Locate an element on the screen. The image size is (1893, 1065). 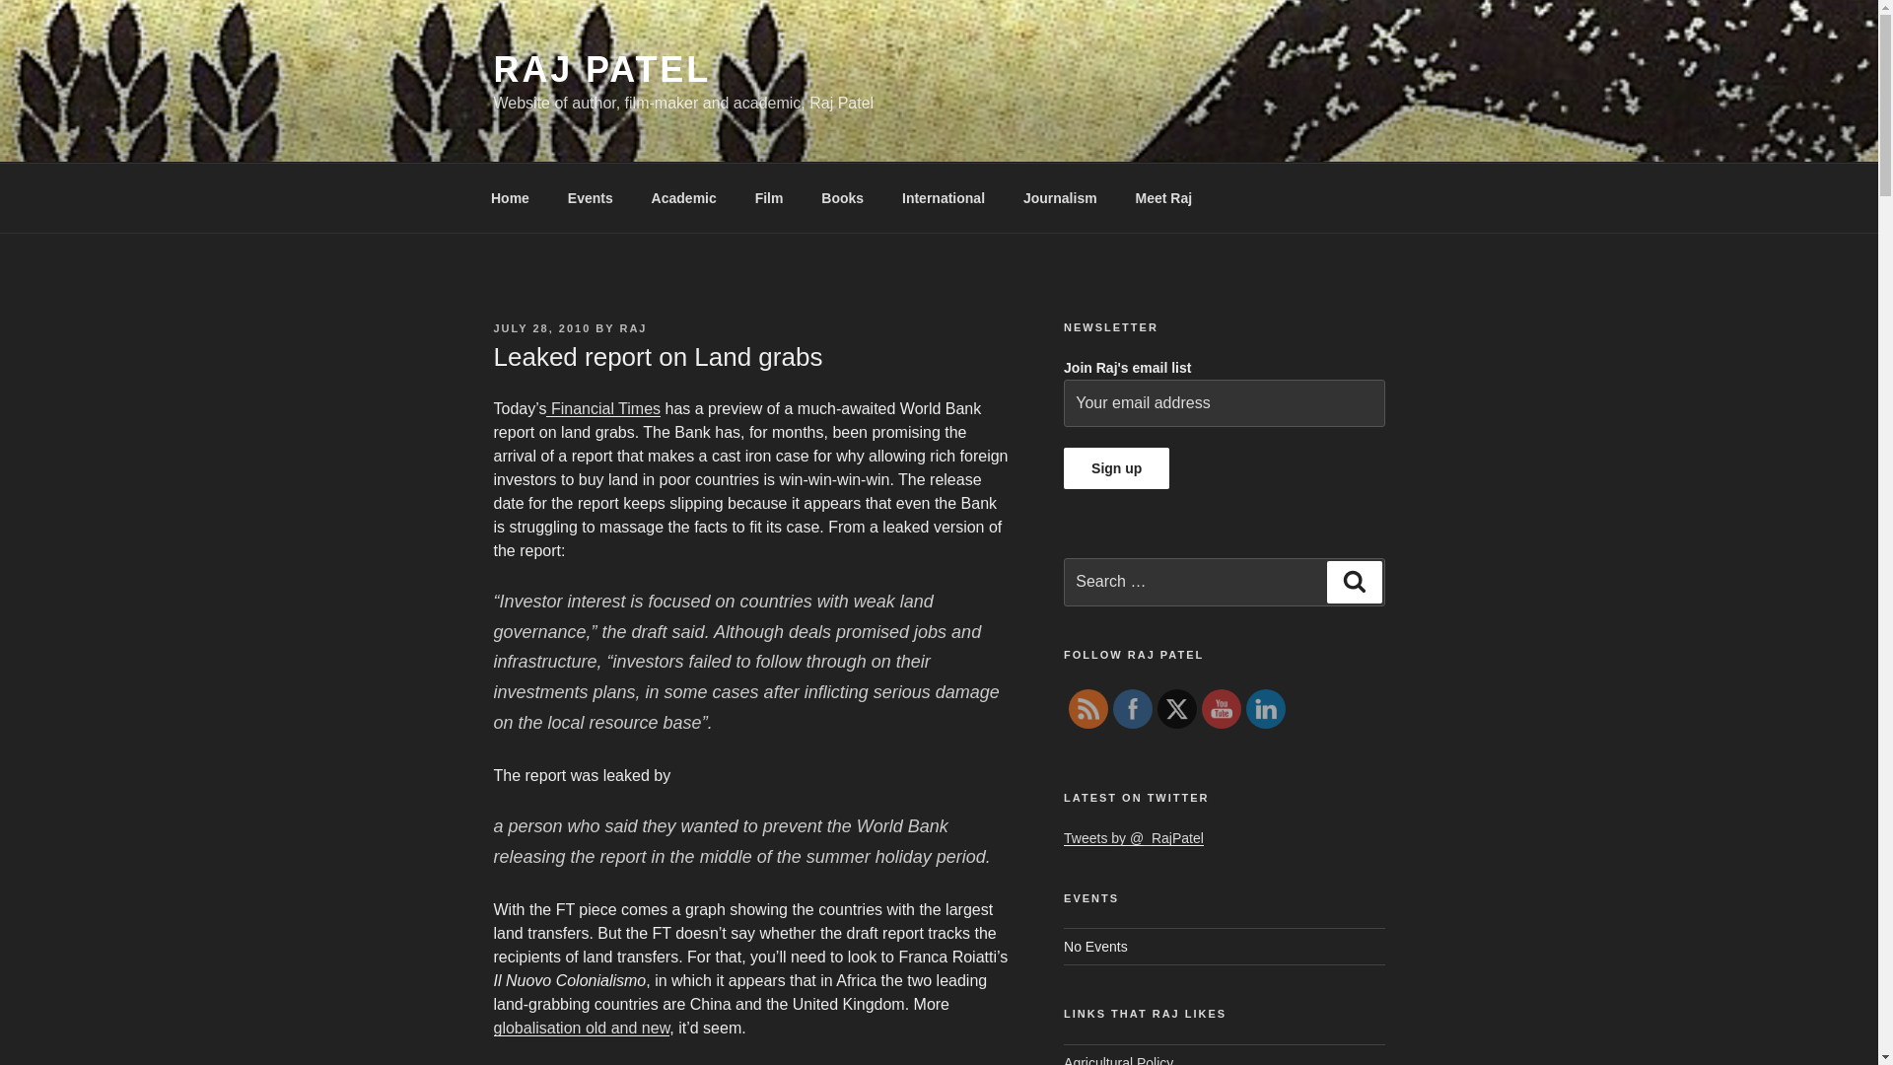
Home is located at coordinates (510, 197).